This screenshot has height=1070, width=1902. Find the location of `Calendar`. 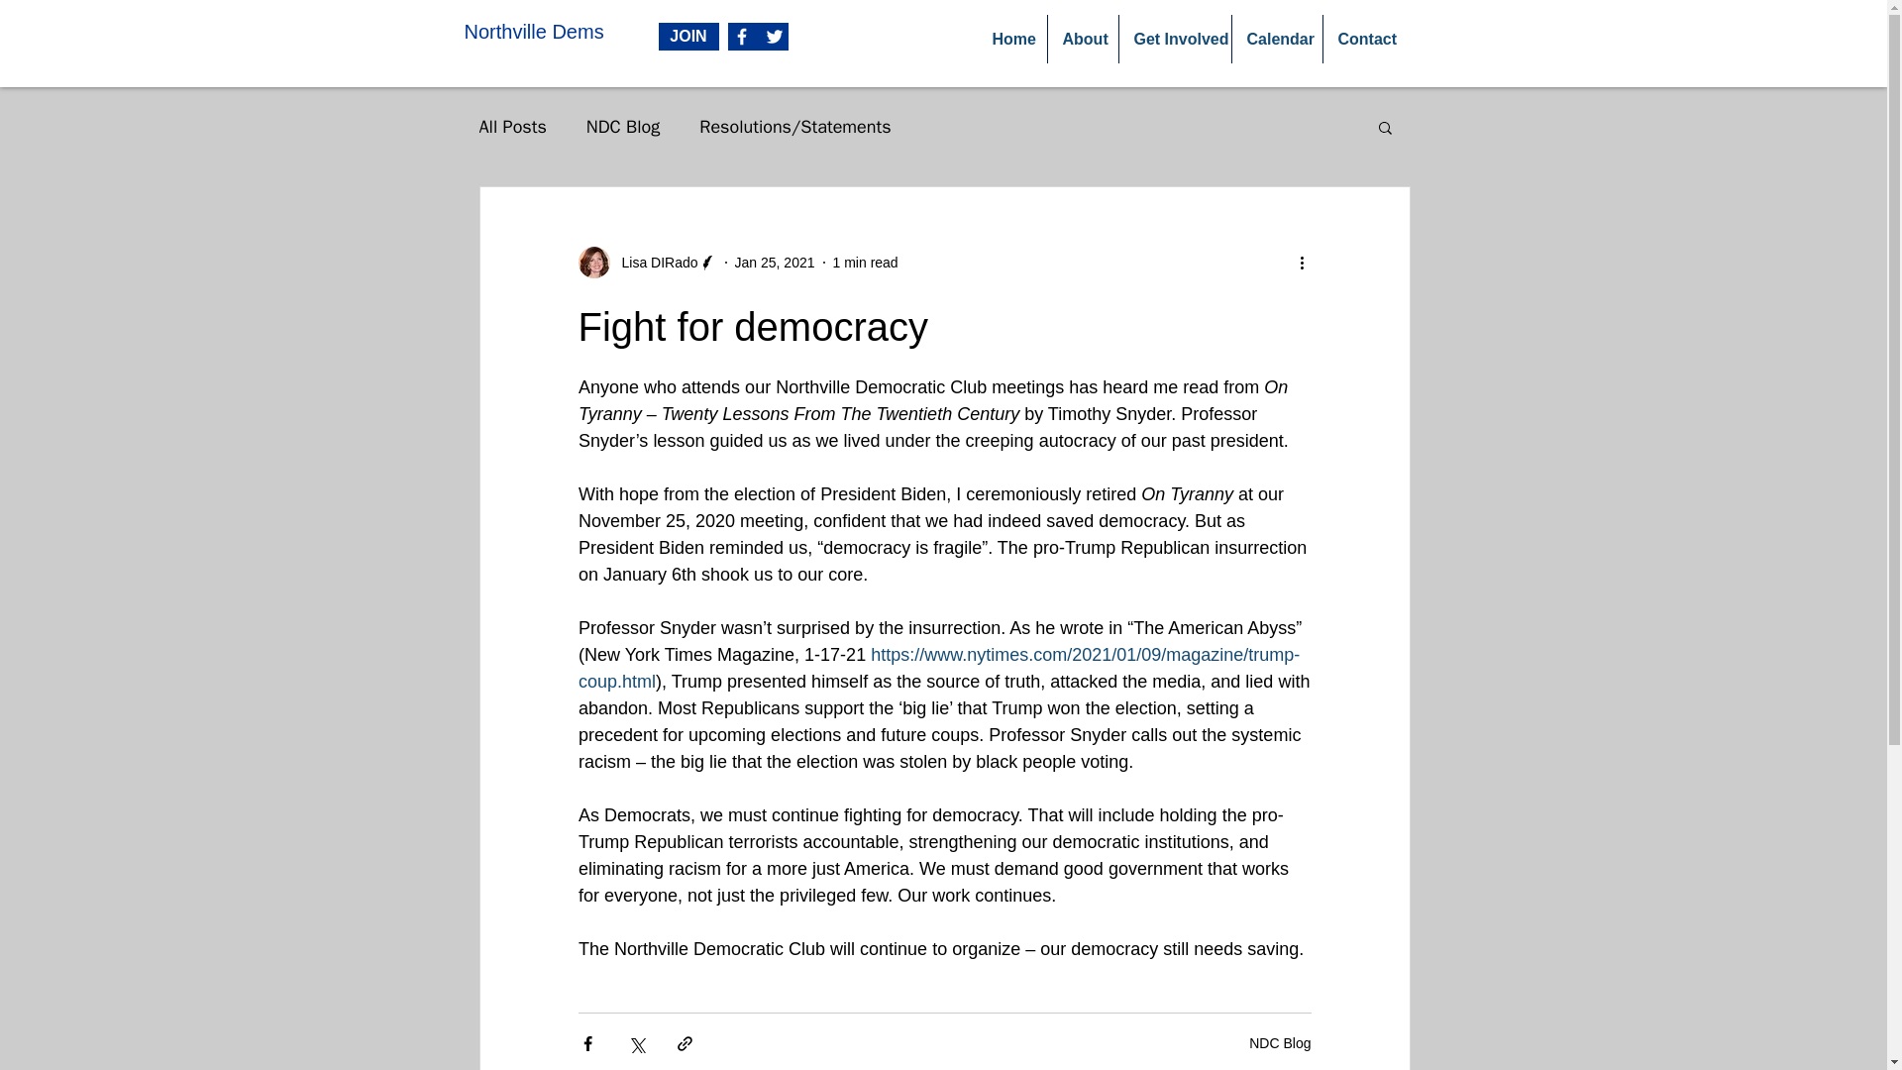

Calendar is located at coordinates (1277, 39).